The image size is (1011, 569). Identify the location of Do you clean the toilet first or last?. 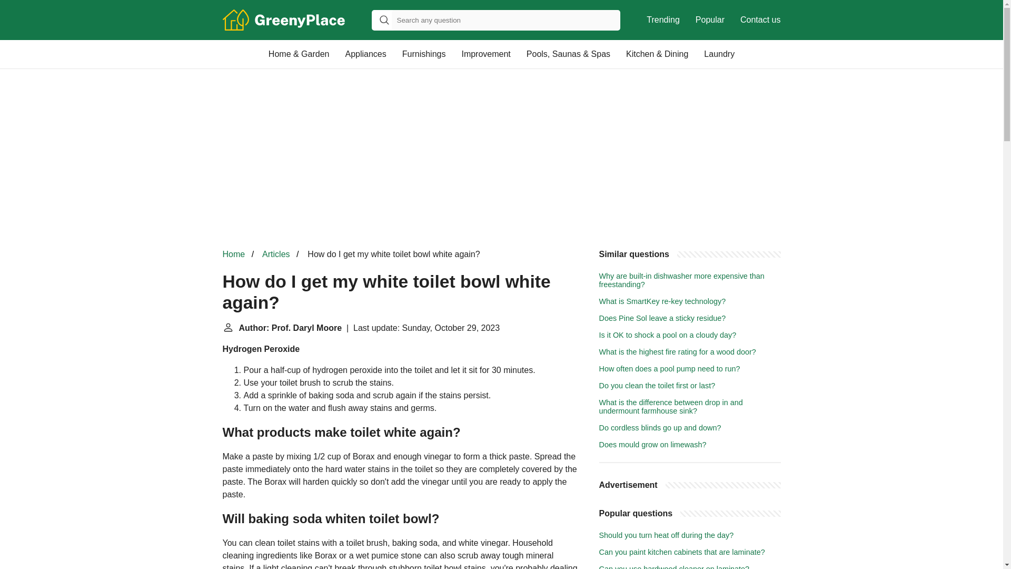
(657, 385).